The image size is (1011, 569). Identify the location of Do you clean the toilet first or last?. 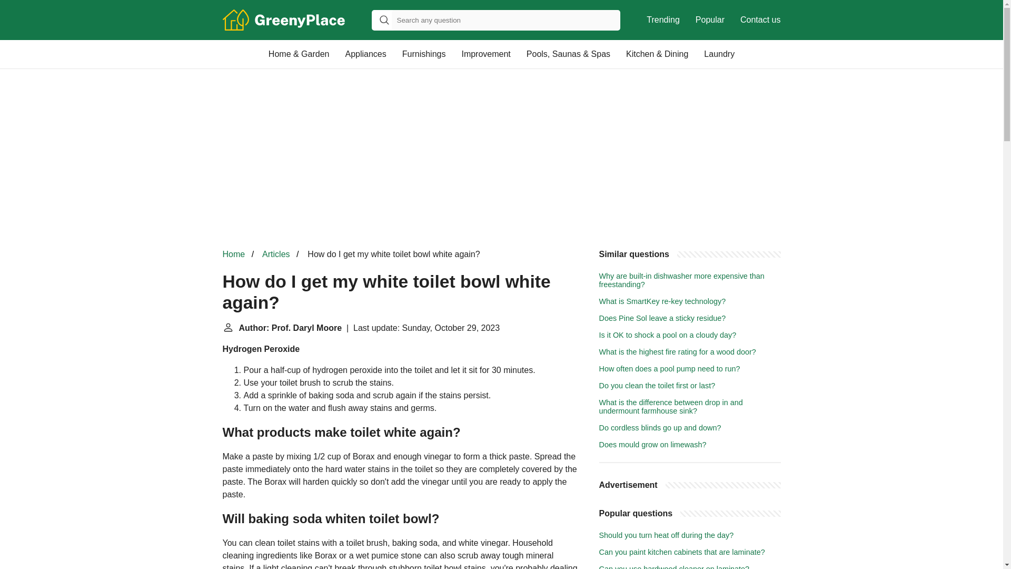
(657, 385).